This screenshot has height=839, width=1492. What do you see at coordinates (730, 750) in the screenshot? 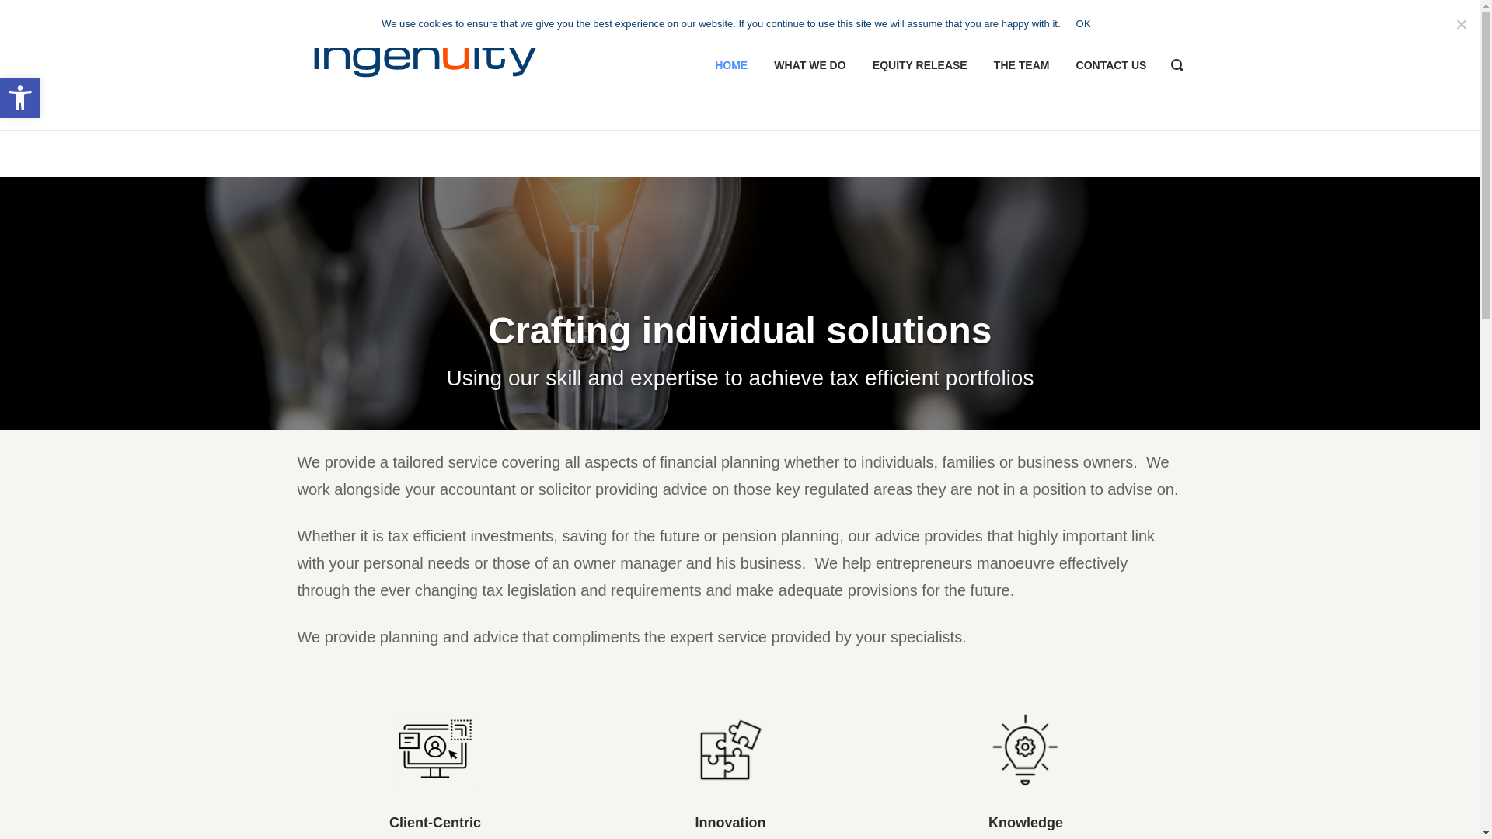
I see `HOME` at bounding box center [730, 750].